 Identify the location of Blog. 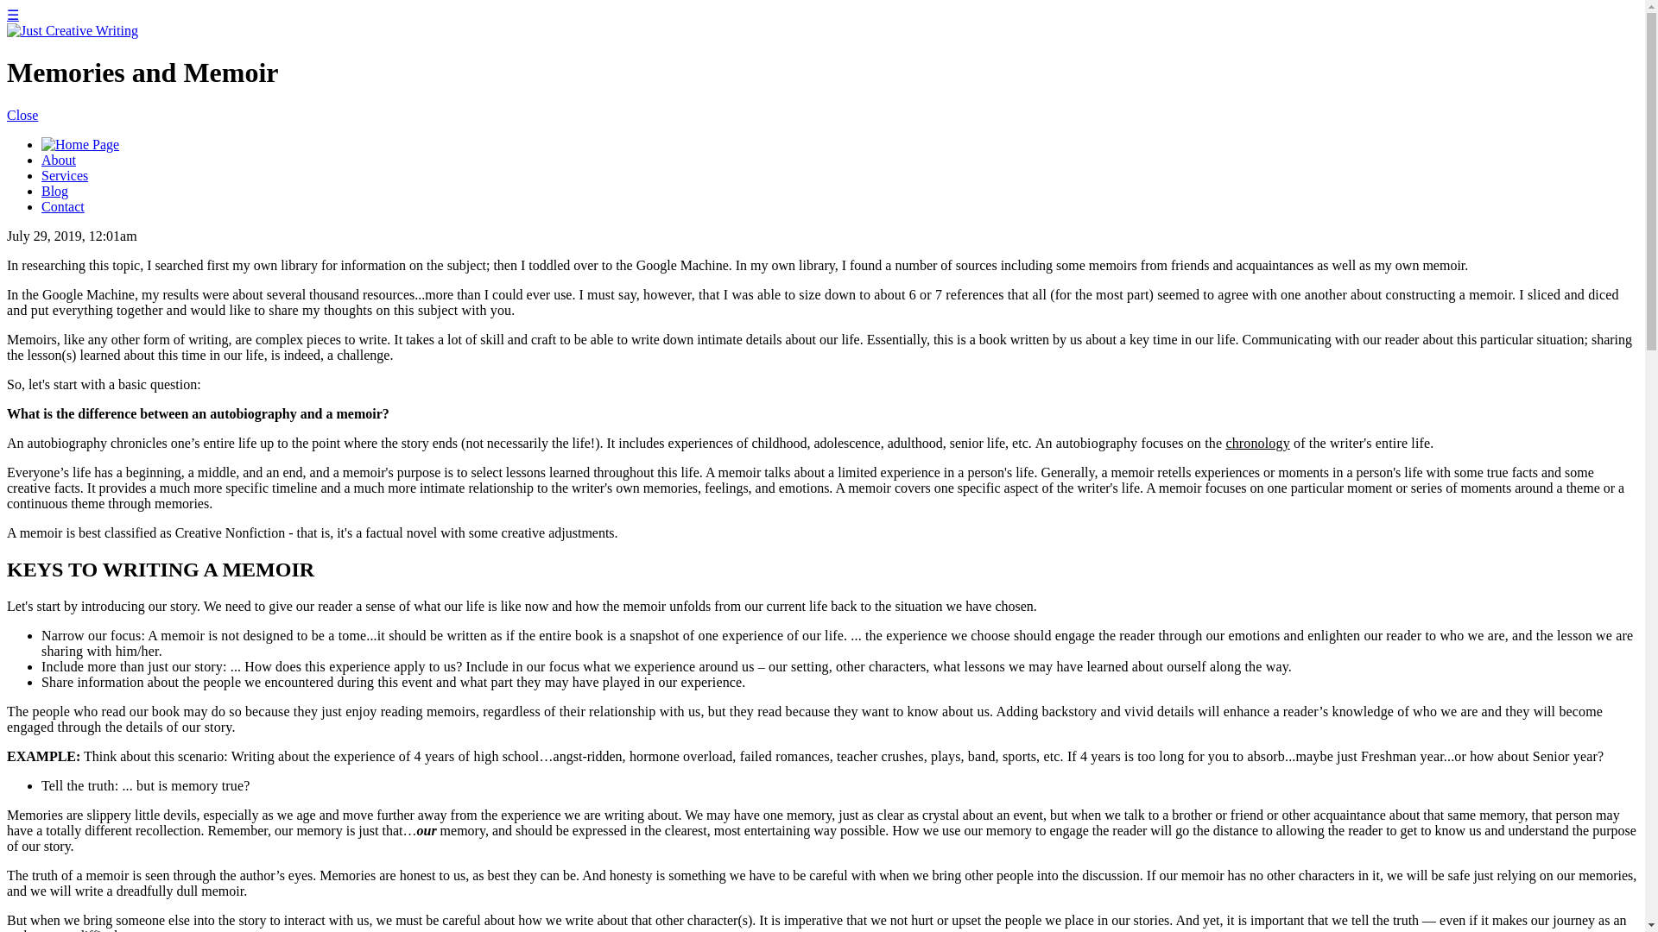
(54, 191).